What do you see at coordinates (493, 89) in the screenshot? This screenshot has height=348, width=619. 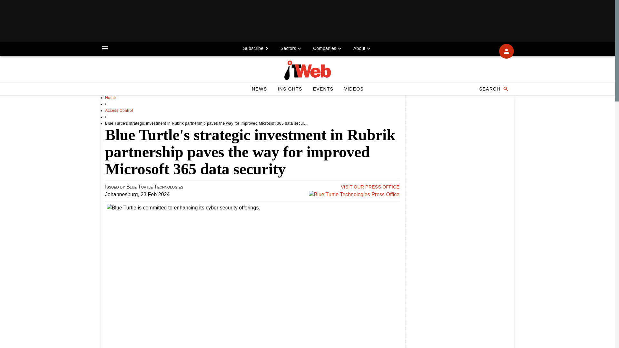 I see `SEARCH` at bounding box center [493, 89].